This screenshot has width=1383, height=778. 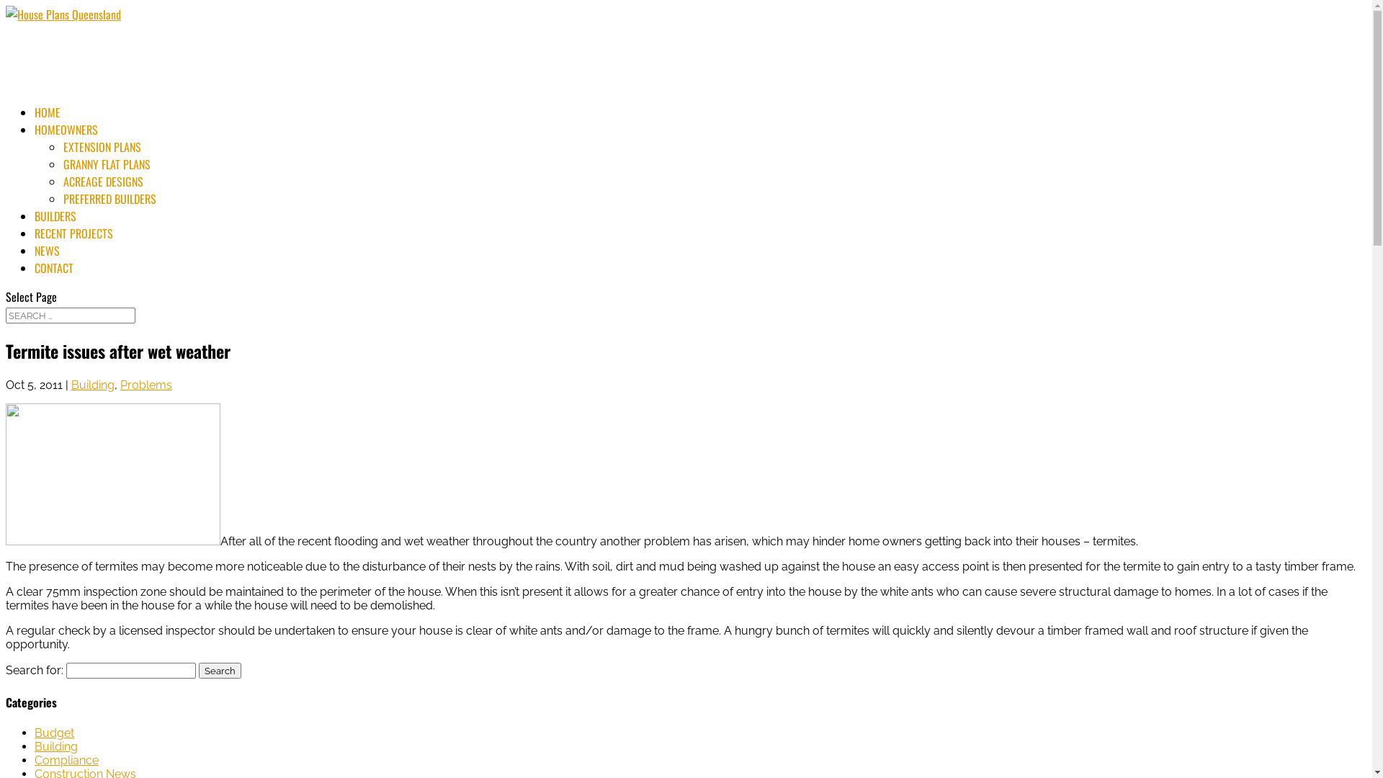 I want to click on CONTACT, so click(x=54, y=276).